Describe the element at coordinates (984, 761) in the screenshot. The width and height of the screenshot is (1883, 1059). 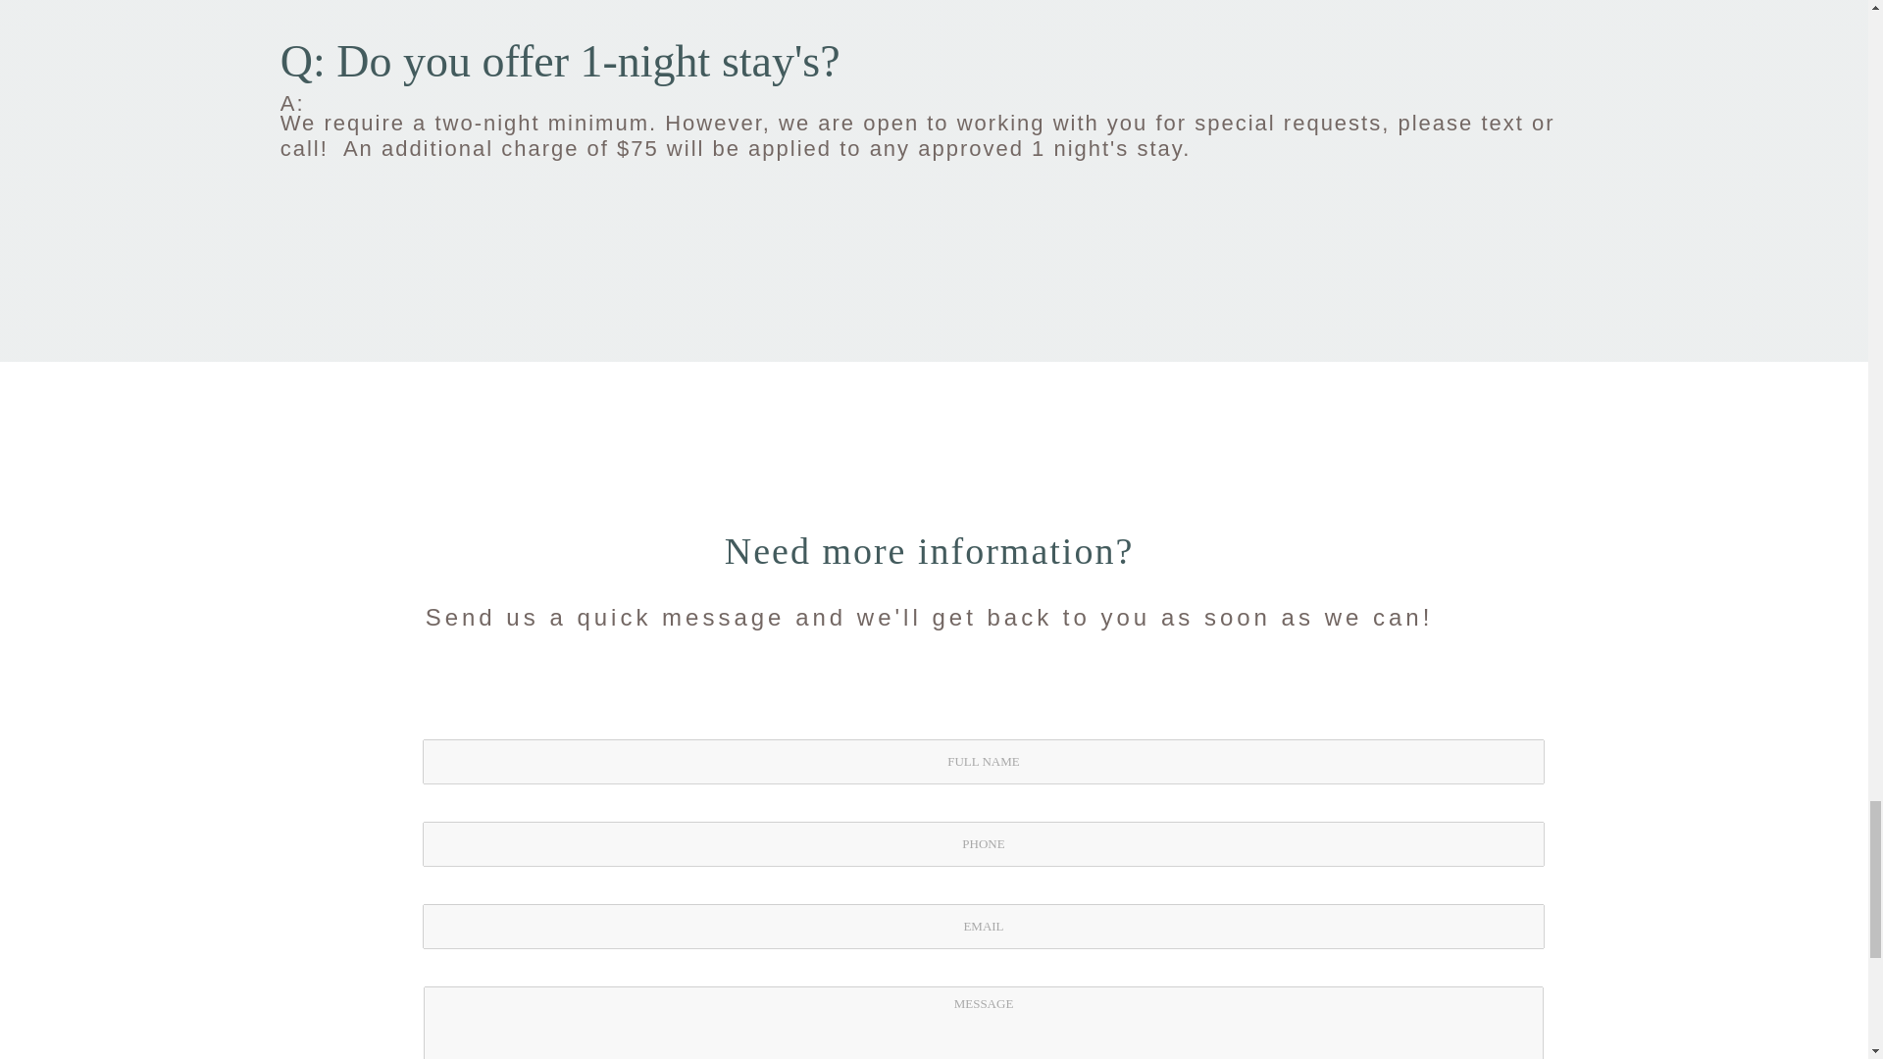
I see `Full Name` at that location.